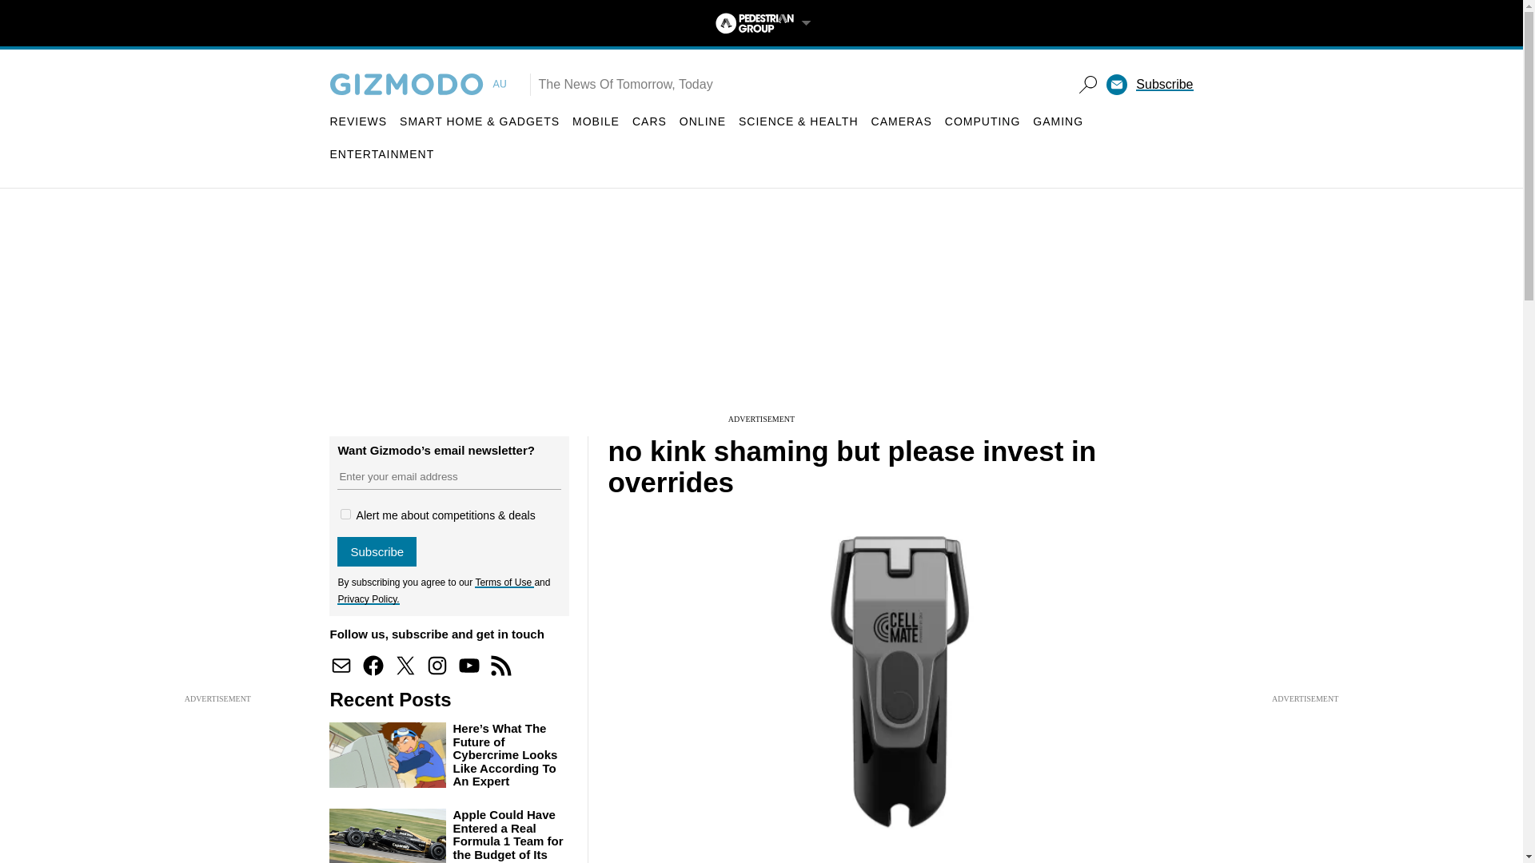 Image resolution: width=1535 pixels, height=863 pixels. Describe the element at coordinates (983, 121) in the screenshot. I see `COMPUTING` at that location.